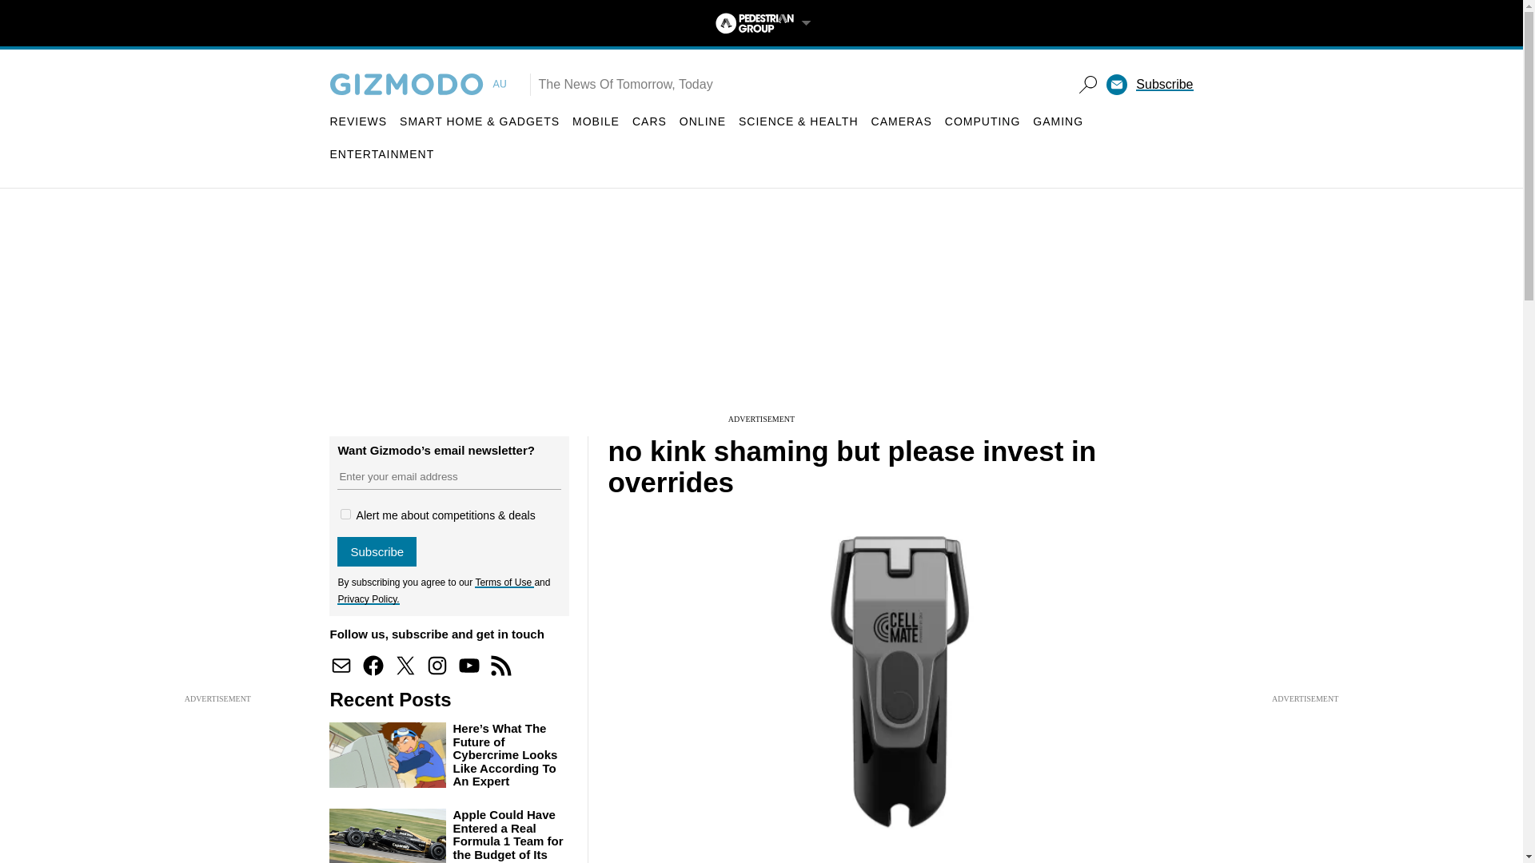 Image resolution: width=1535 pixels, height=863 pixels. Describe the element at coordinates (983, 121) in the screenshot. I see `COMPUTING` at that location.